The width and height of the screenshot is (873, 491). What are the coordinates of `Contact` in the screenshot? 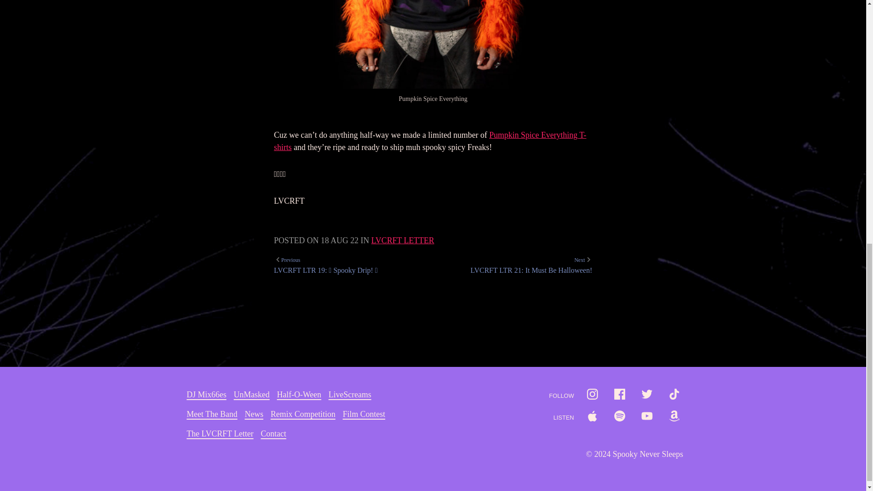 It's located at (274, 434).